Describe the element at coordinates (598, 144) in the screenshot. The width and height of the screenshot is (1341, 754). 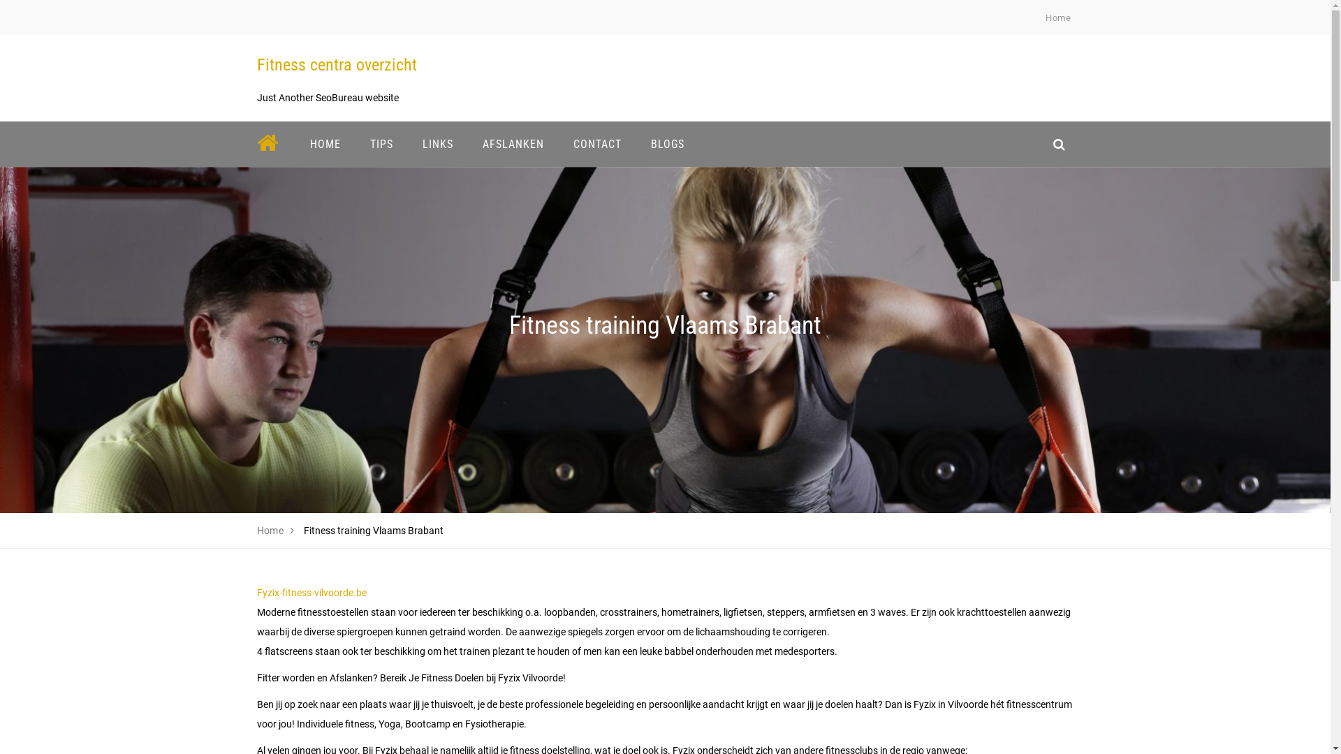
I see `CONTACT` at that location.